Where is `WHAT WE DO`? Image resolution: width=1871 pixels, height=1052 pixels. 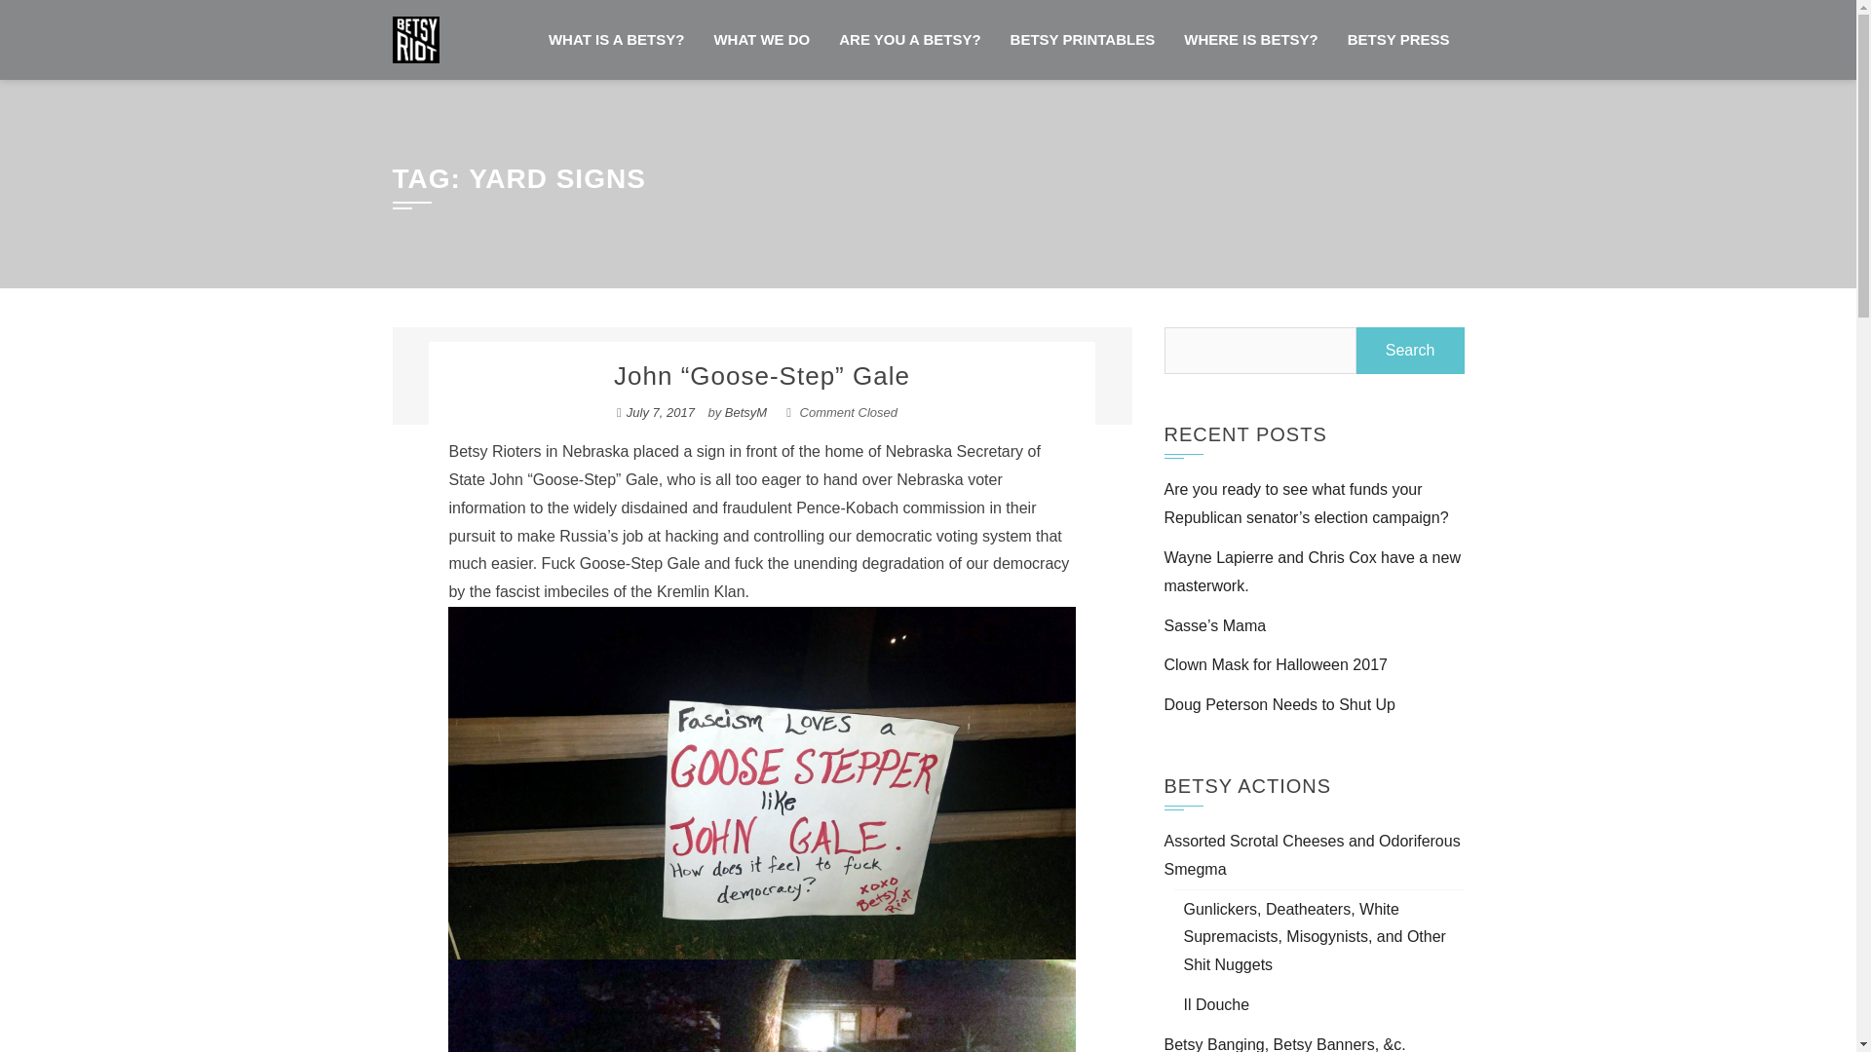
WHAT WE DO is located at coordinates (761, 40).